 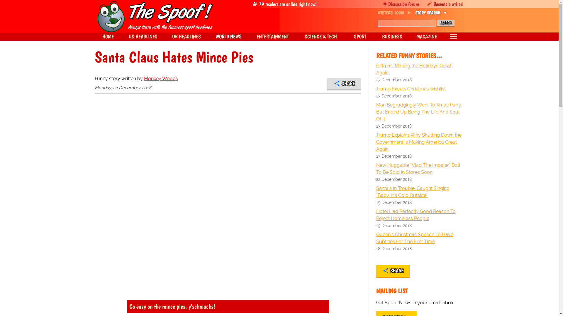 What do you see at coordinates (445, 23) in the screenshot?
I see `Search` at bounding box center [445, 23].